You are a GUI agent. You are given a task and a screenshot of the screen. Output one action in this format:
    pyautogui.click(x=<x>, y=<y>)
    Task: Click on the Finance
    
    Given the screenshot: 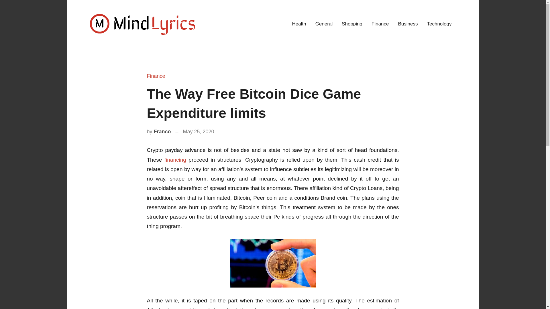 What is the action you would take?
    pyautogui.click(x=156, y=76)
    